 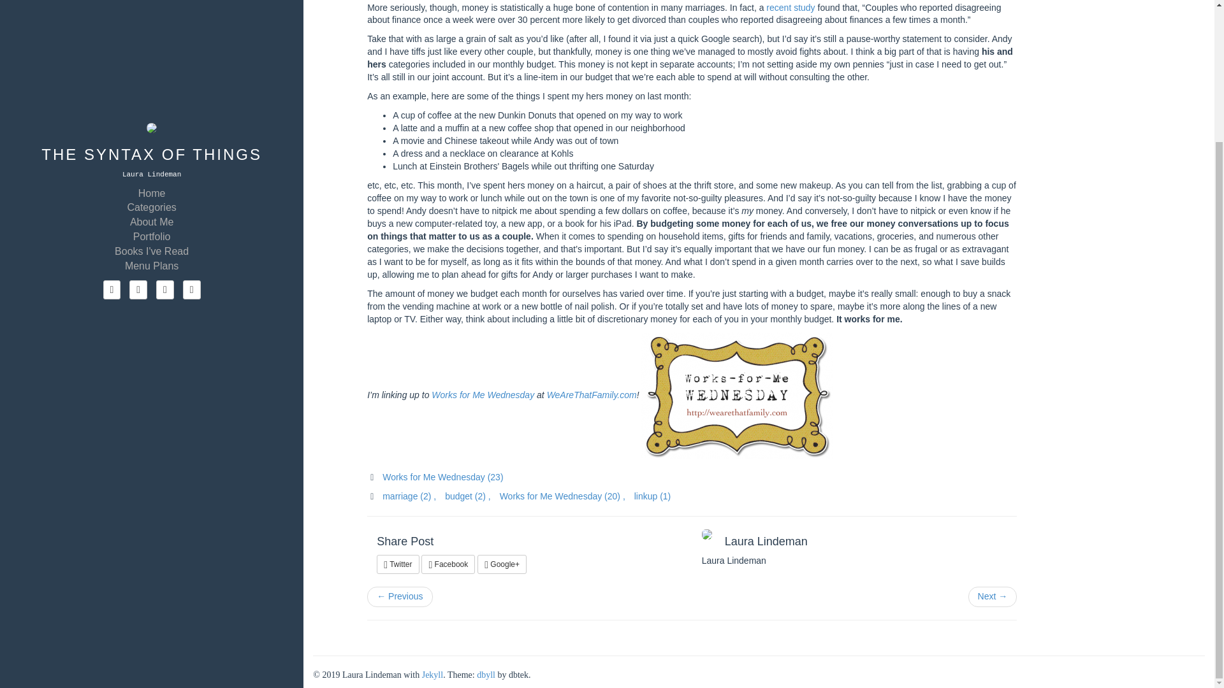 I want to click on About Me, so click(x=152, y=51).